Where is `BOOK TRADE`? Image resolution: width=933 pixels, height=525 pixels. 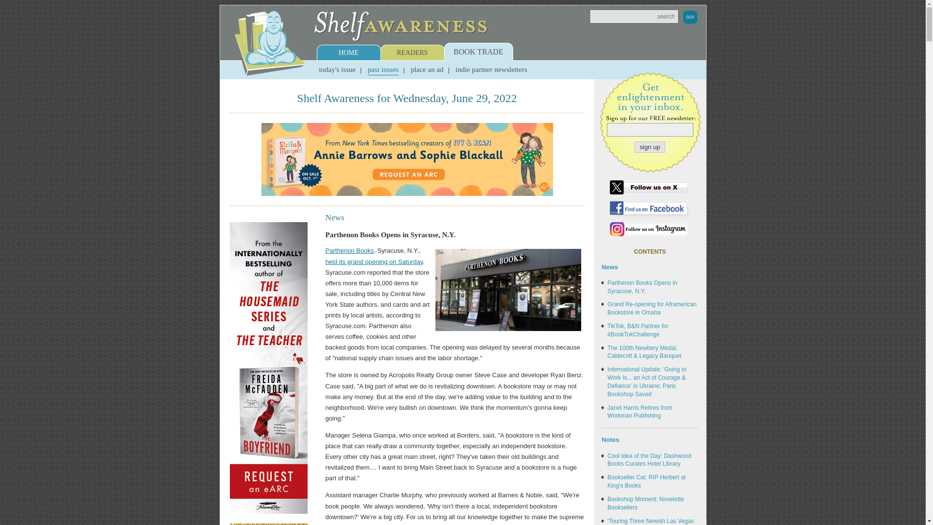
BOOK TRADE is located at coordinates (478, 52).